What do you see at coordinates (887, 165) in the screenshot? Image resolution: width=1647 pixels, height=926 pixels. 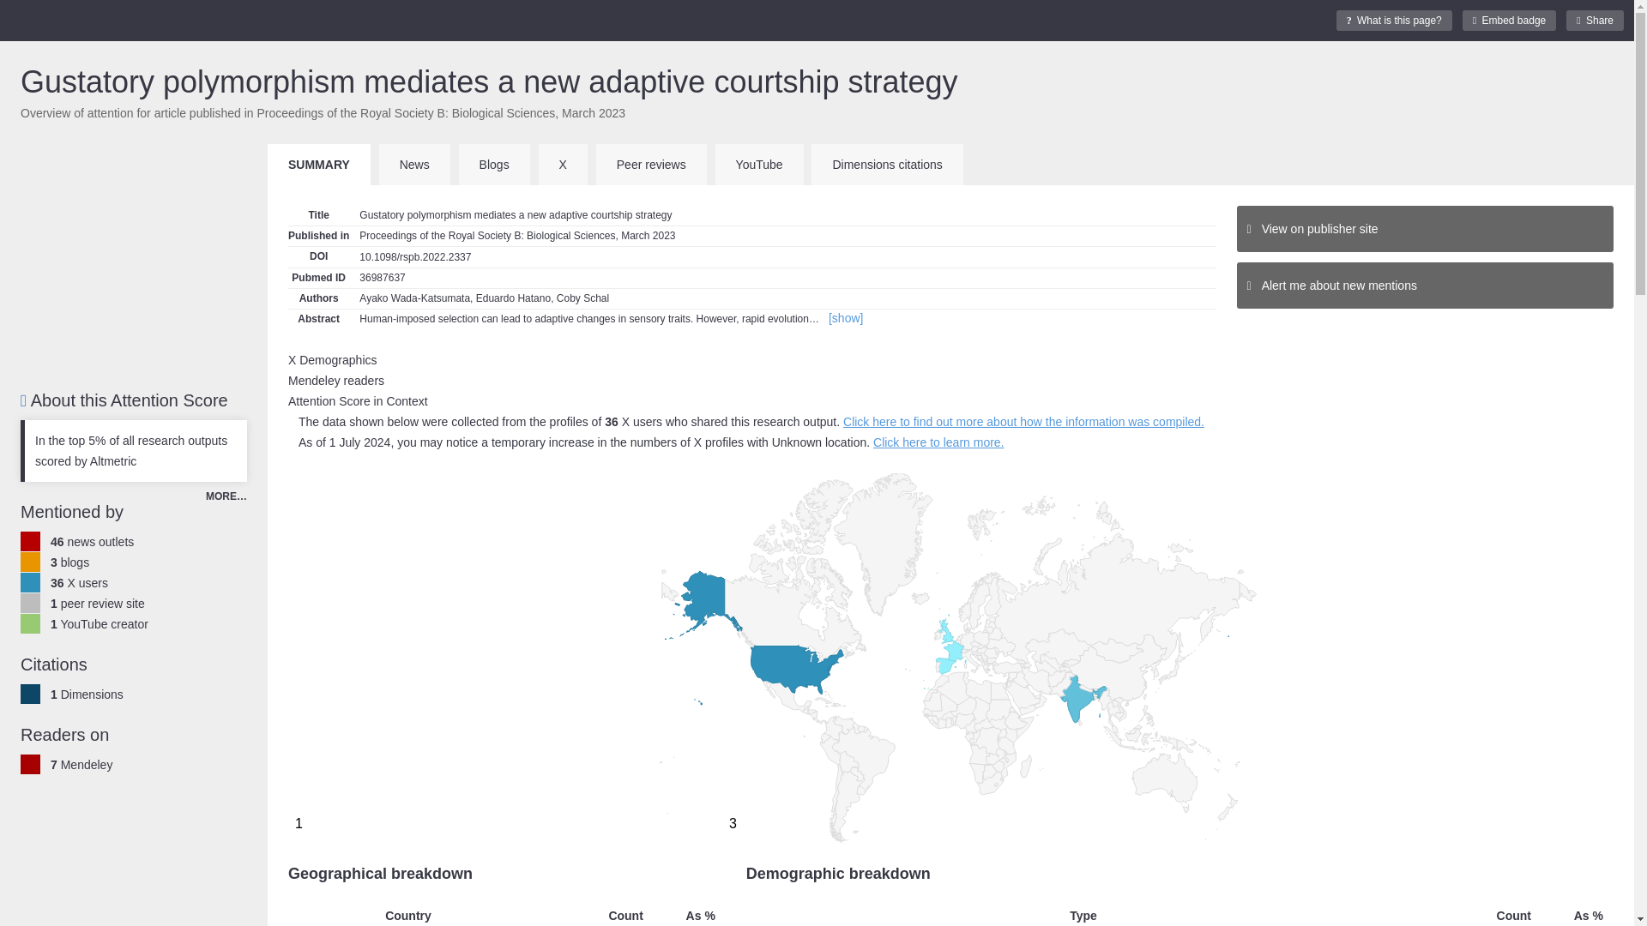 I see `Blogs` at bounding box center [887, 165].